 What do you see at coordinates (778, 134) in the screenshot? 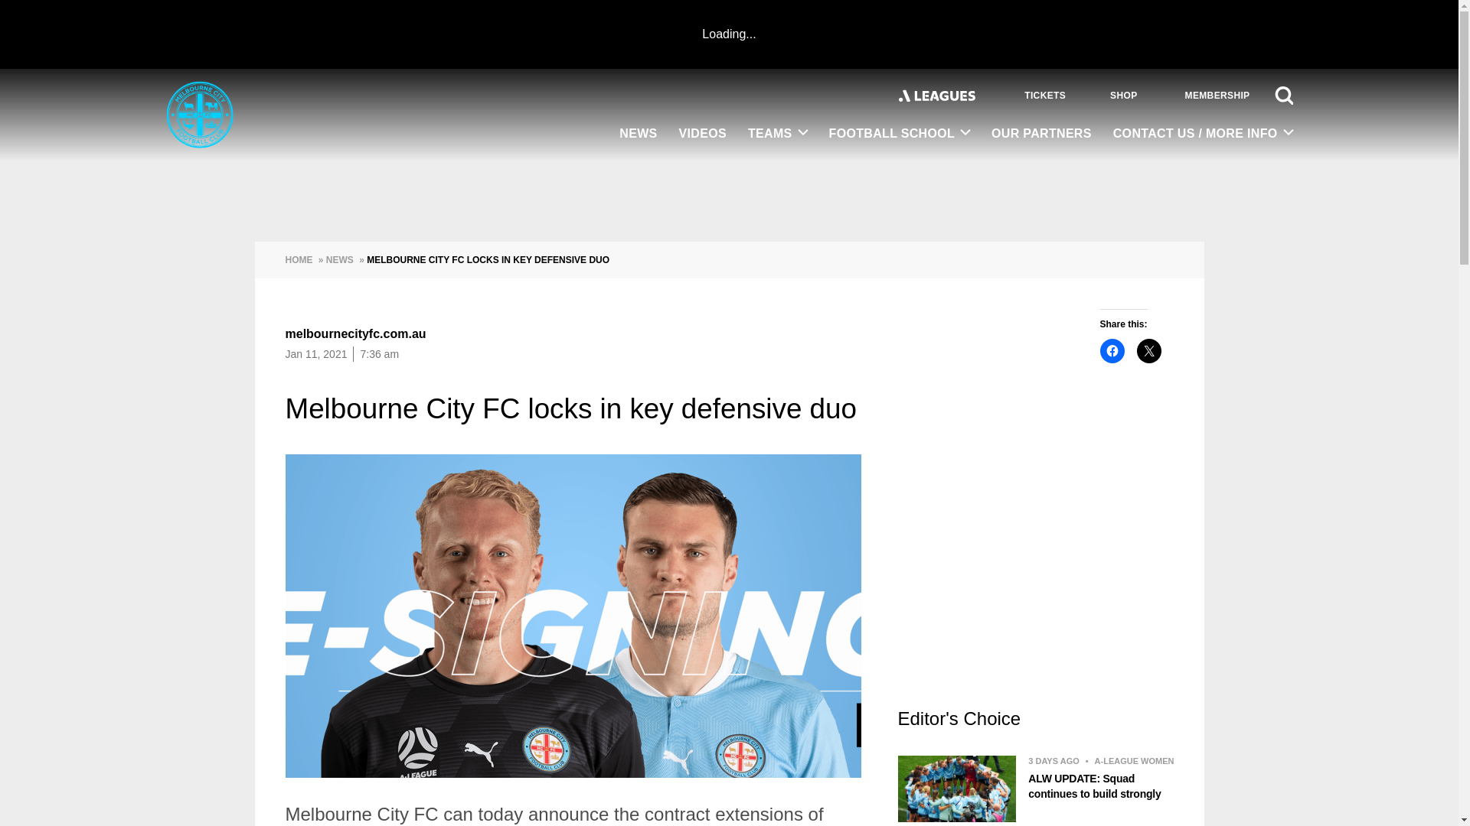
I see `TEAMS` at bounding box center [778, 134].